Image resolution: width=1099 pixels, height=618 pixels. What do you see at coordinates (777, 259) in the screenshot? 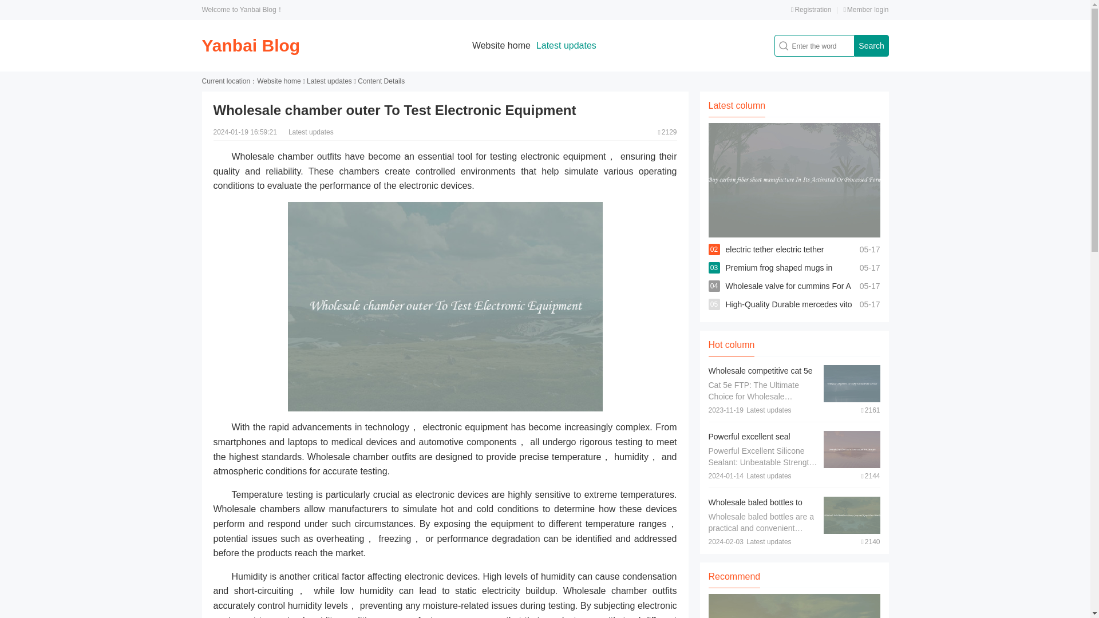
I see `electric tether electric tether Suppliers and Manufacturers` at bounding box center [777, 259].